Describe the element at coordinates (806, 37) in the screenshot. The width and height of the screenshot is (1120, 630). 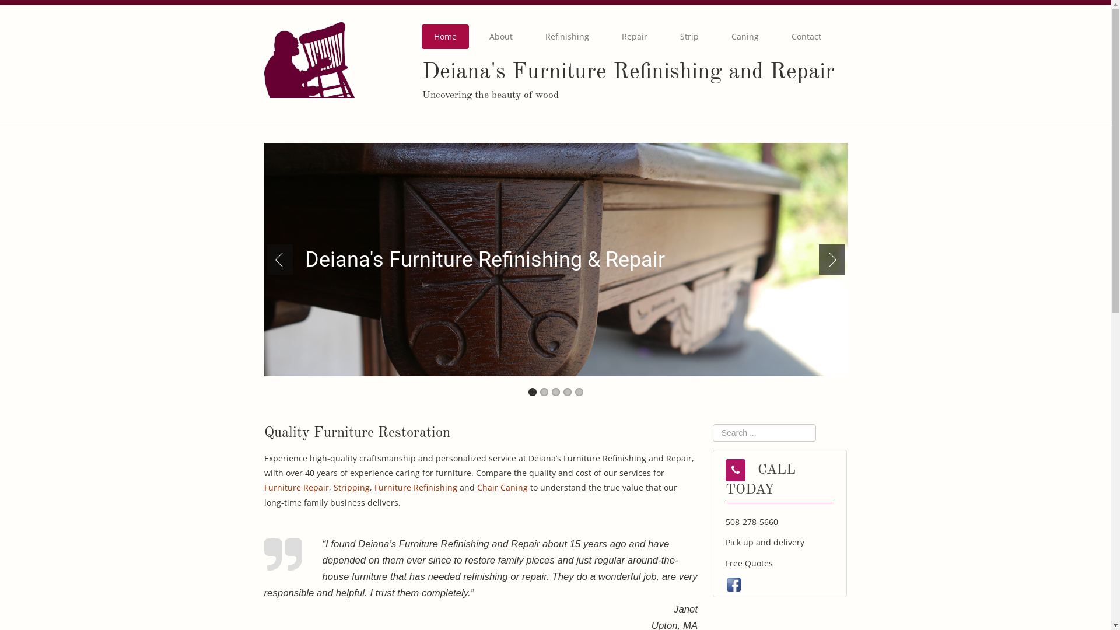
I see `Contact` at that location.